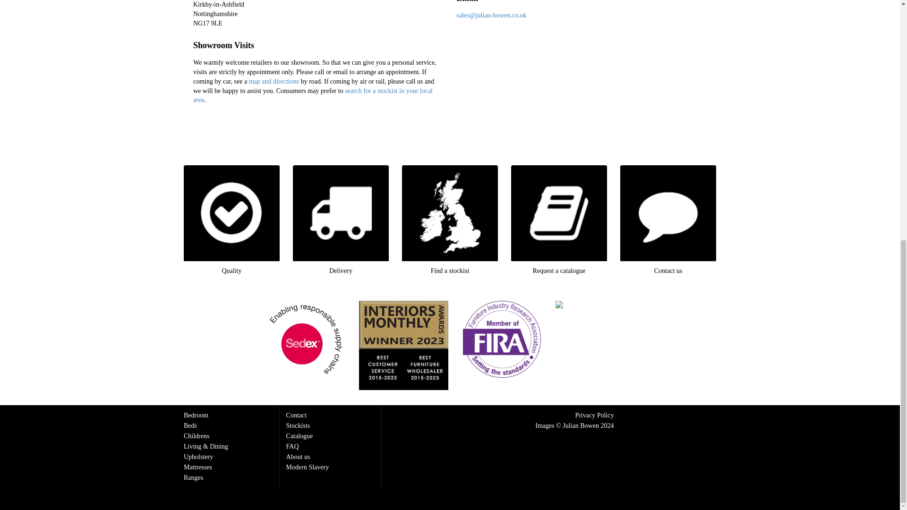  Describe the element at coordinates (491, 15) in the screenshot. I see `Email Julian Bowen` at that location.